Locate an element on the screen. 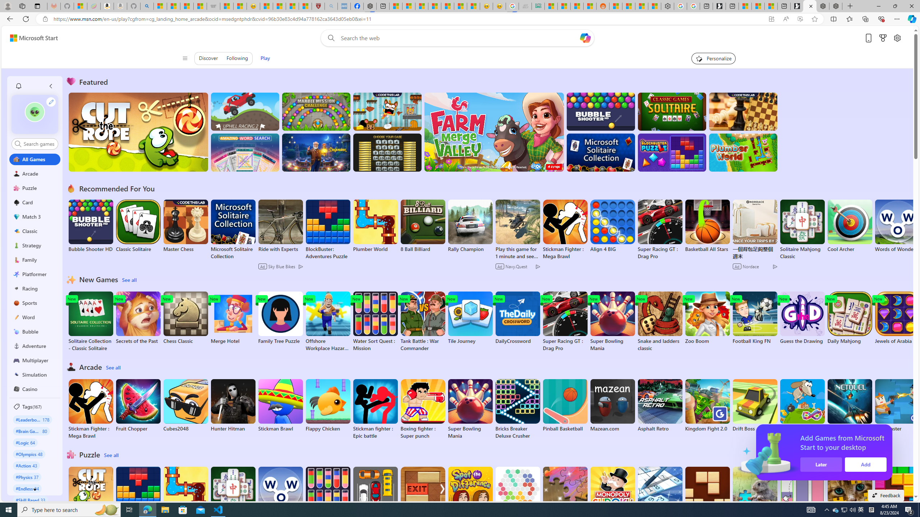  EXIT : unblock red wood block is located at coordinates (423, 497).